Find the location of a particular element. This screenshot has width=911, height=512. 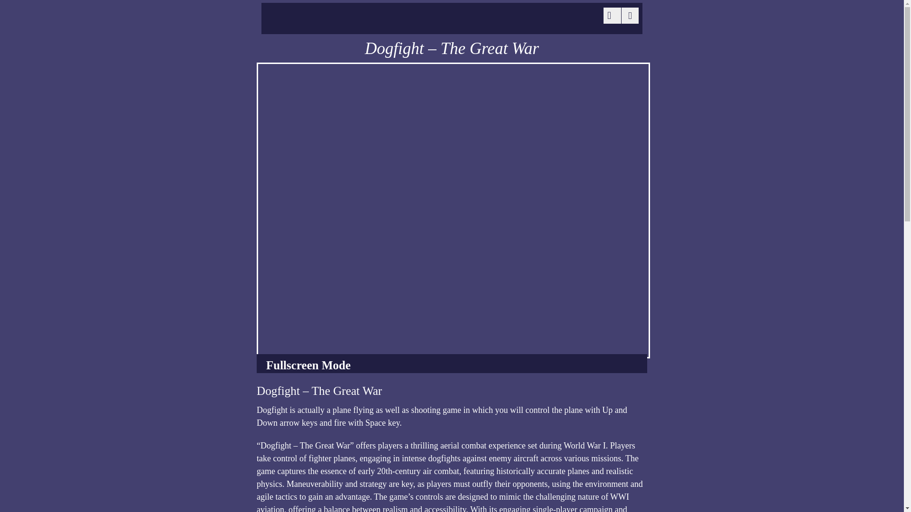

Search is located at coordinates (610, 15).